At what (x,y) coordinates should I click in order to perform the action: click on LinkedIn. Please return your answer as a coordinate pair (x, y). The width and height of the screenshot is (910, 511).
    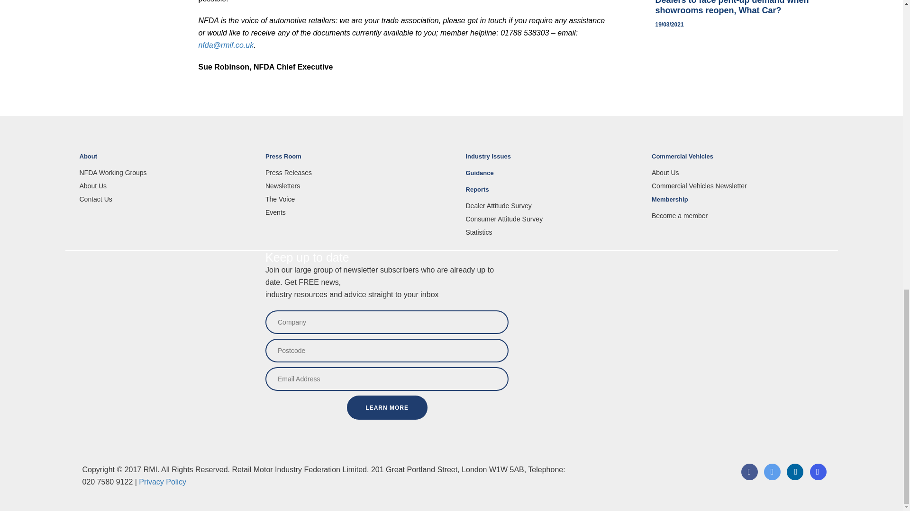
    Looking at the image, I should click on (794, 478).